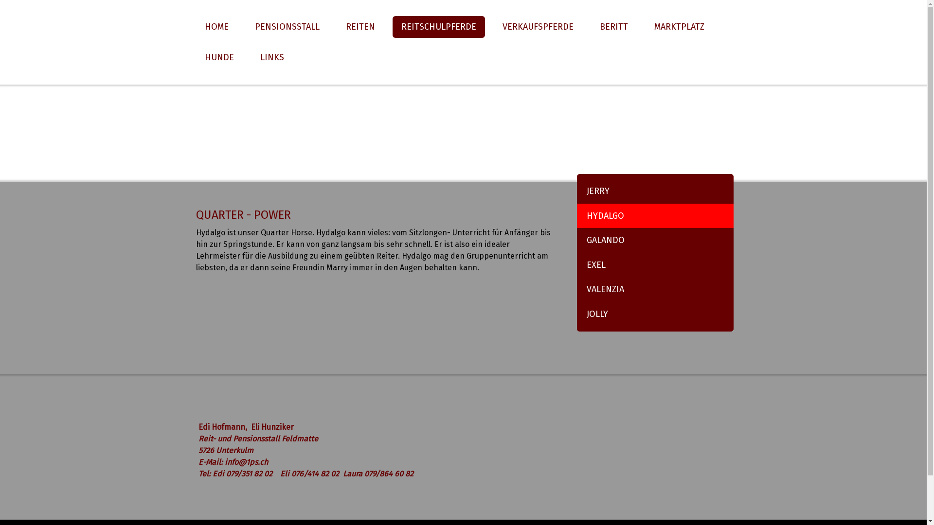  What do you see at coordinates (216, 27) in the screenshot?
I see `HOME` at bounding box center [216, 27].